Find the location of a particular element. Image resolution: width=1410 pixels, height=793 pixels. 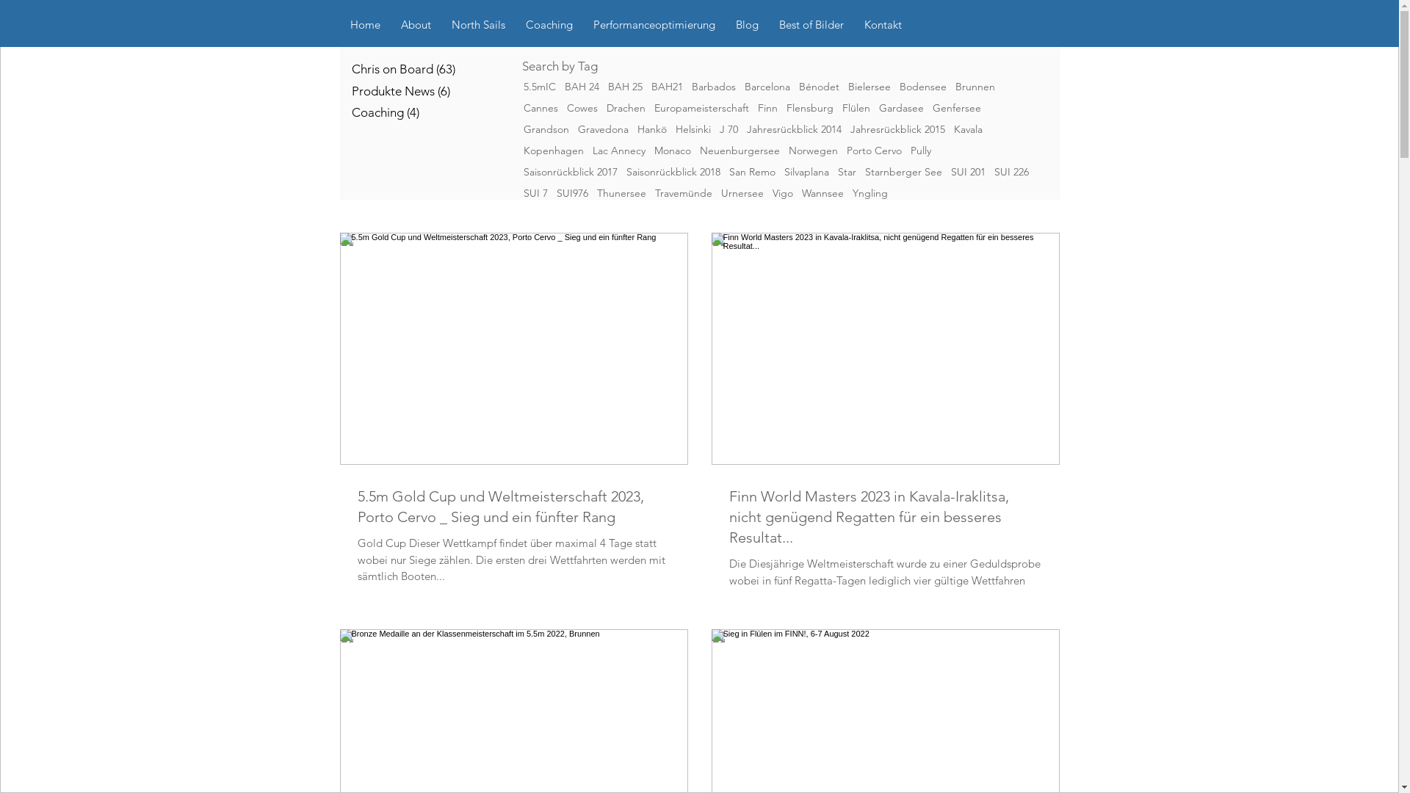

Cowes is located at coordinates (582, 108).